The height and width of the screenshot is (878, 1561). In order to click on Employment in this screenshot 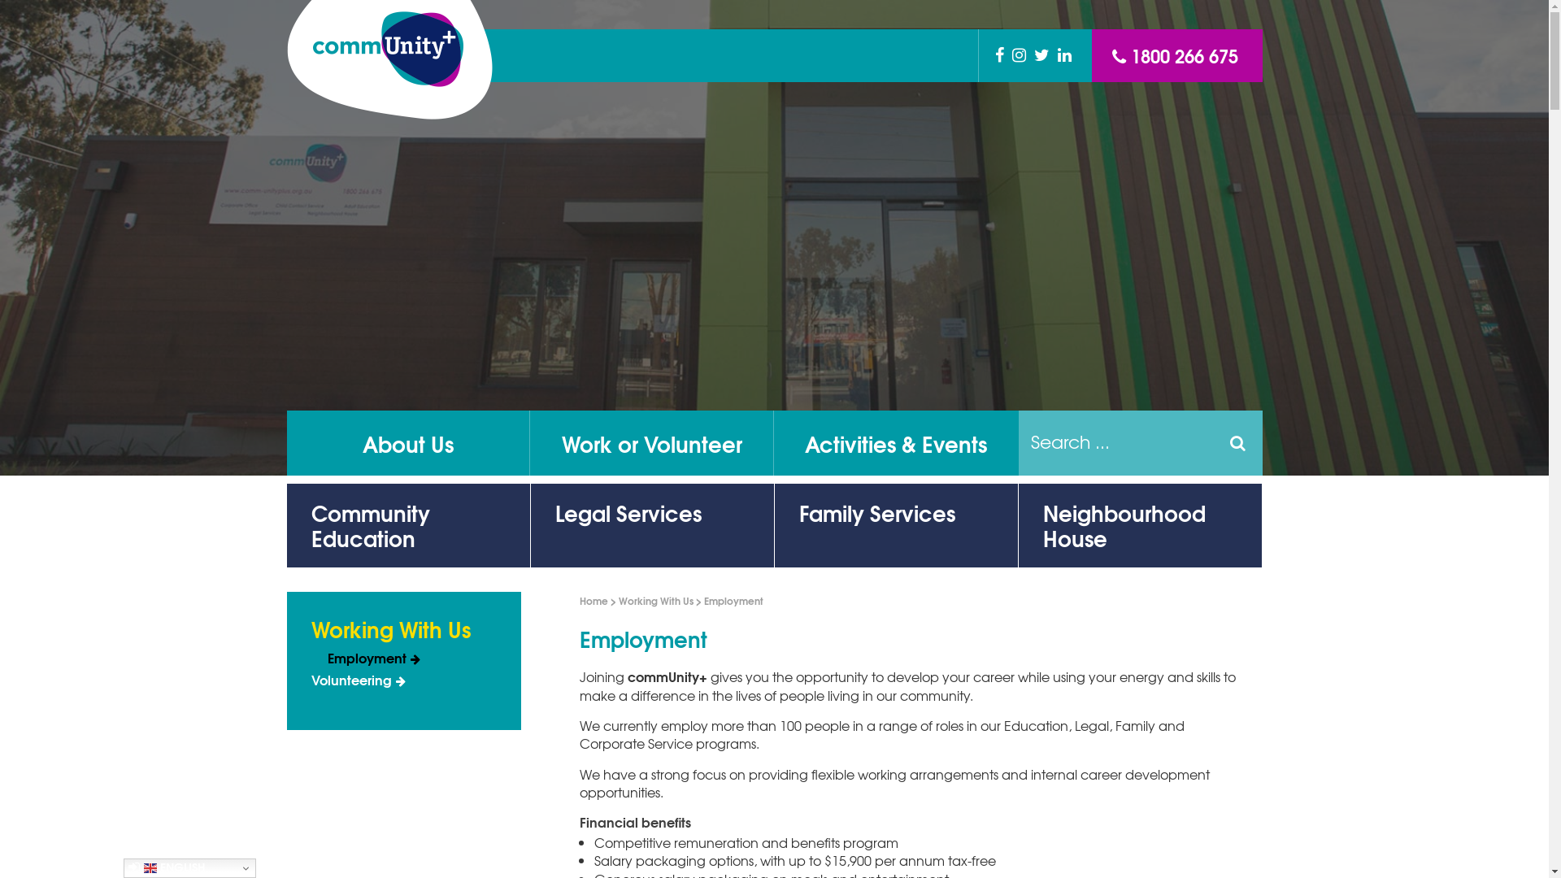, I will do `click(411, 658)`.